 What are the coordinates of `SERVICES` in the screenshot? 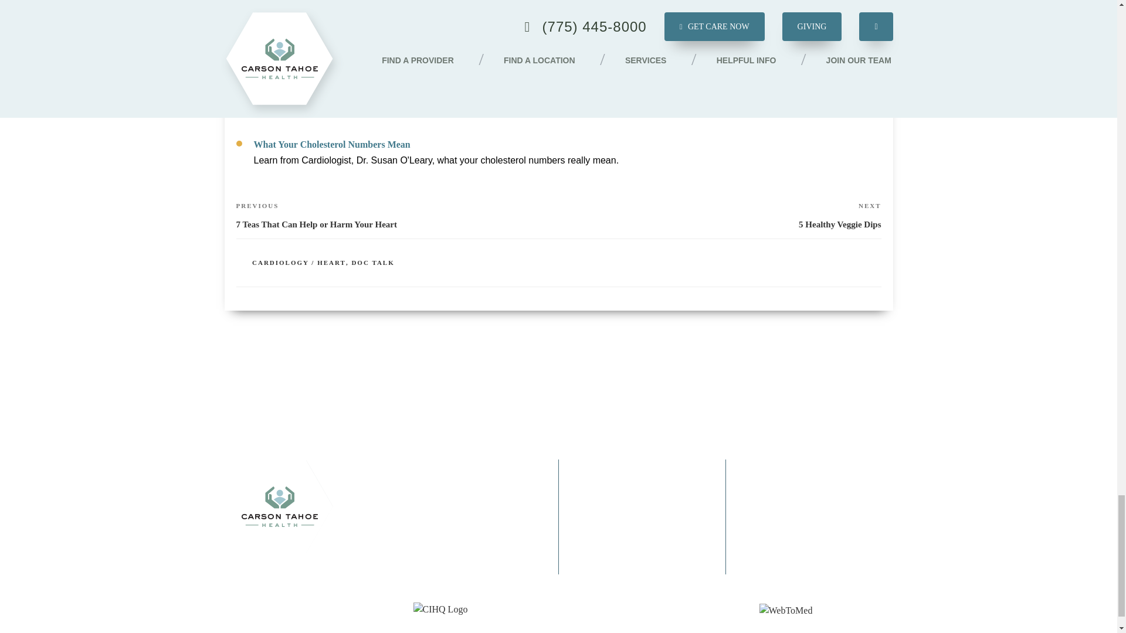 It's located at (436, 501).